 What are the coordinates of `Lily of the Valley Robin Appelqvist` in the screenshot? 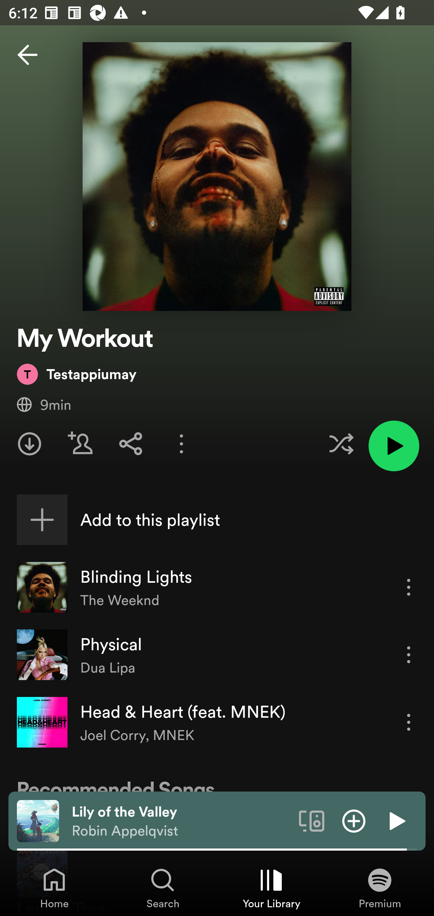 It's located at (181, 821).